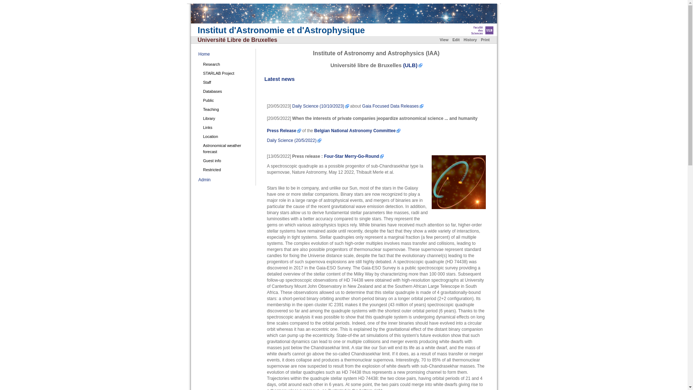  What do you see at coordinates (294, 140) in the screenshot?
I see `Daily Science (20/5/2022)` at bounding box center [294, 140].